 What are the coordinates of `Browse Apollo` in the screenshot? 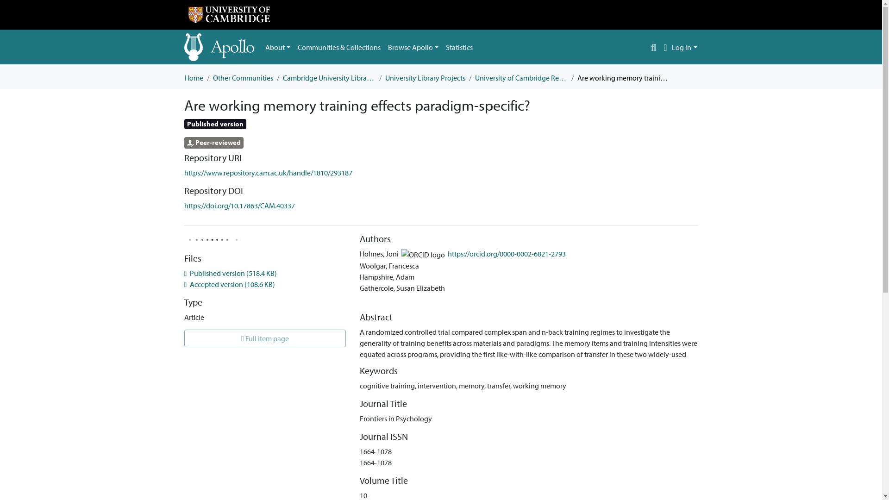 It's located at (413, 47).